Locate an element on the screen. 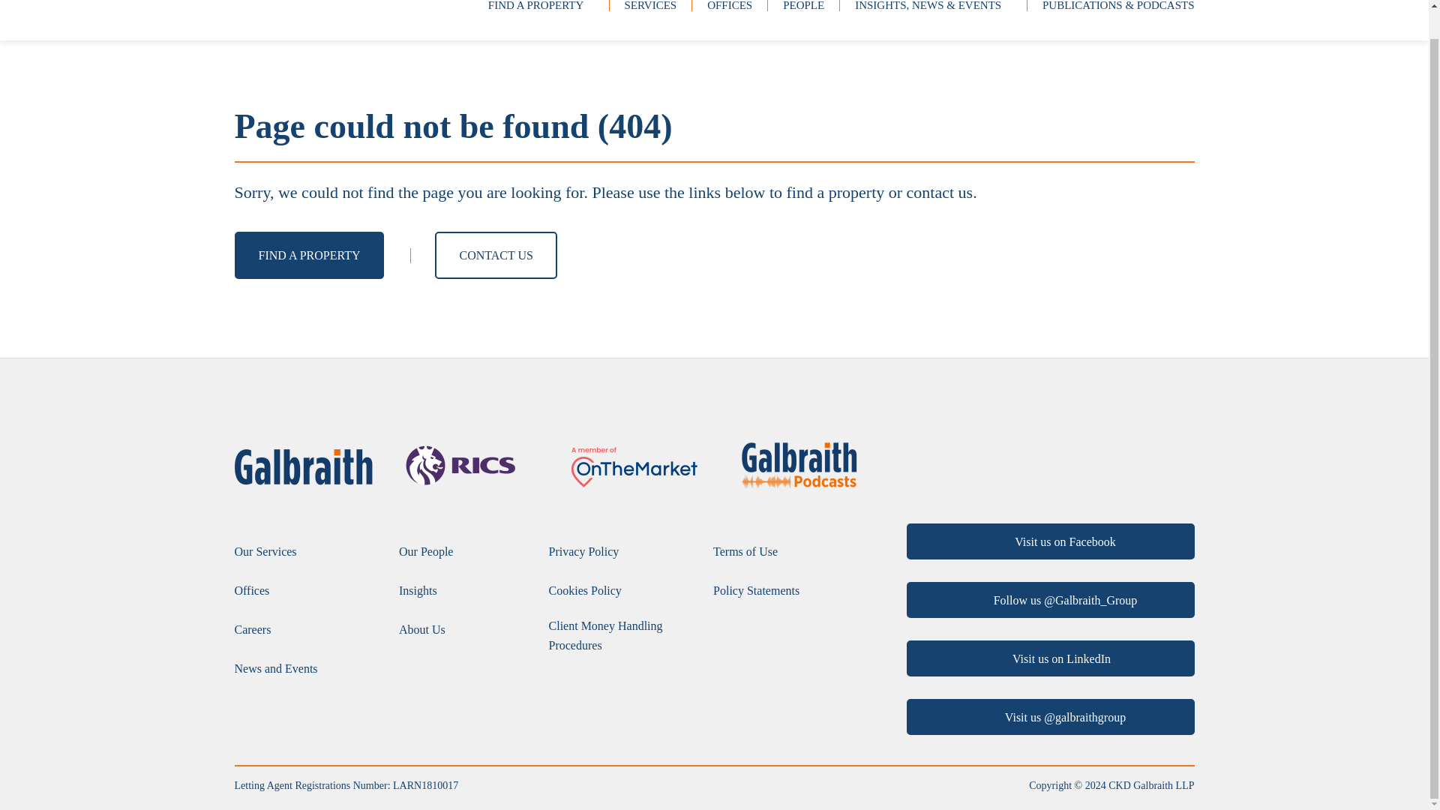 This screenshot has width=1440, height=810. About Us is located at coordinates (421, 630).